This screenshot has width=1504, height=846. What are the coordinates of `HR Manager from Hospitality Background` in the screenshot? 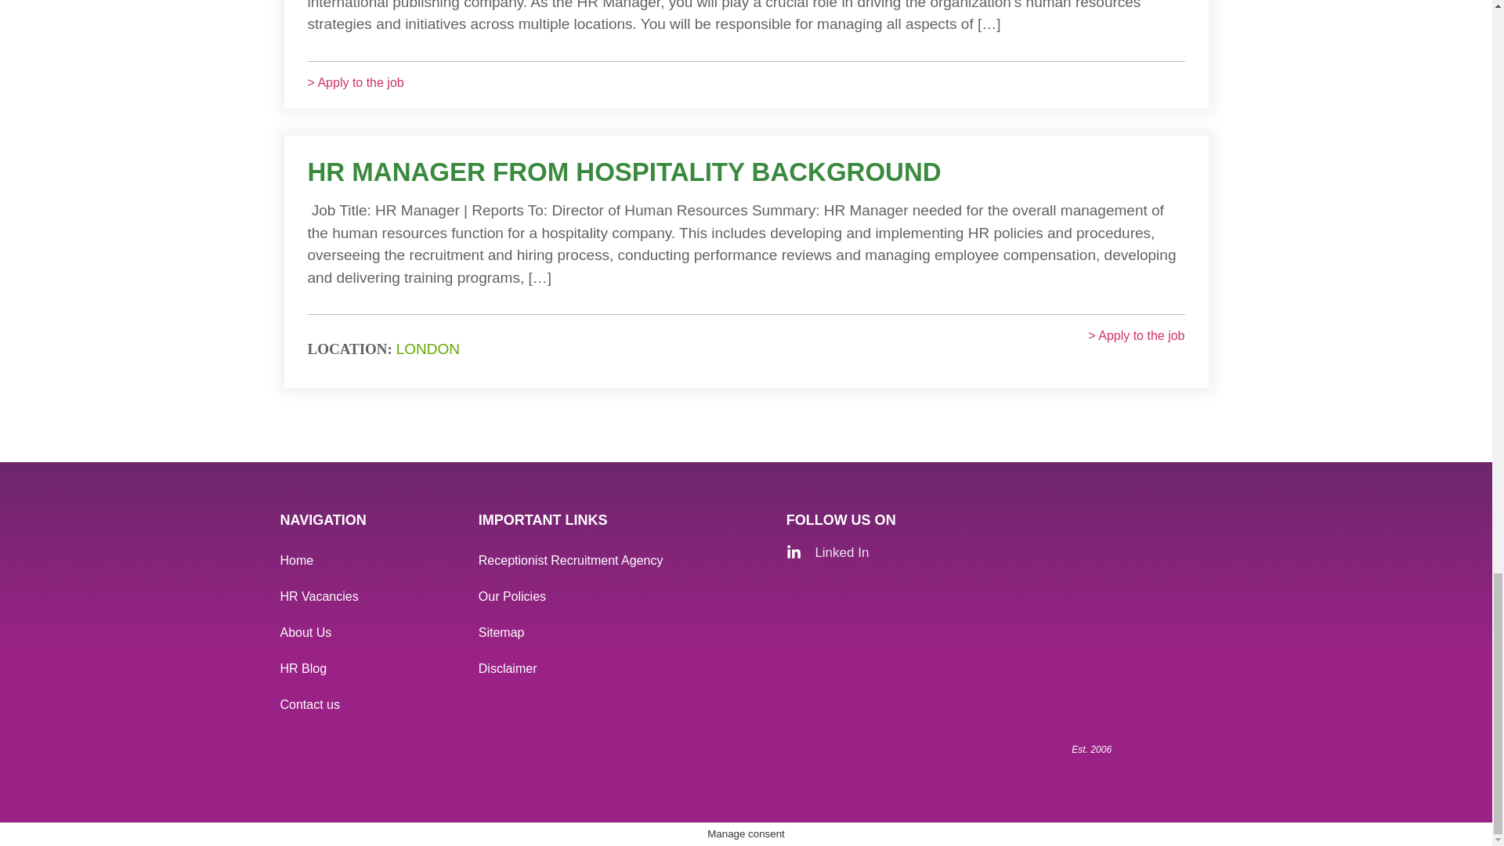 It's located at (1136, 349).